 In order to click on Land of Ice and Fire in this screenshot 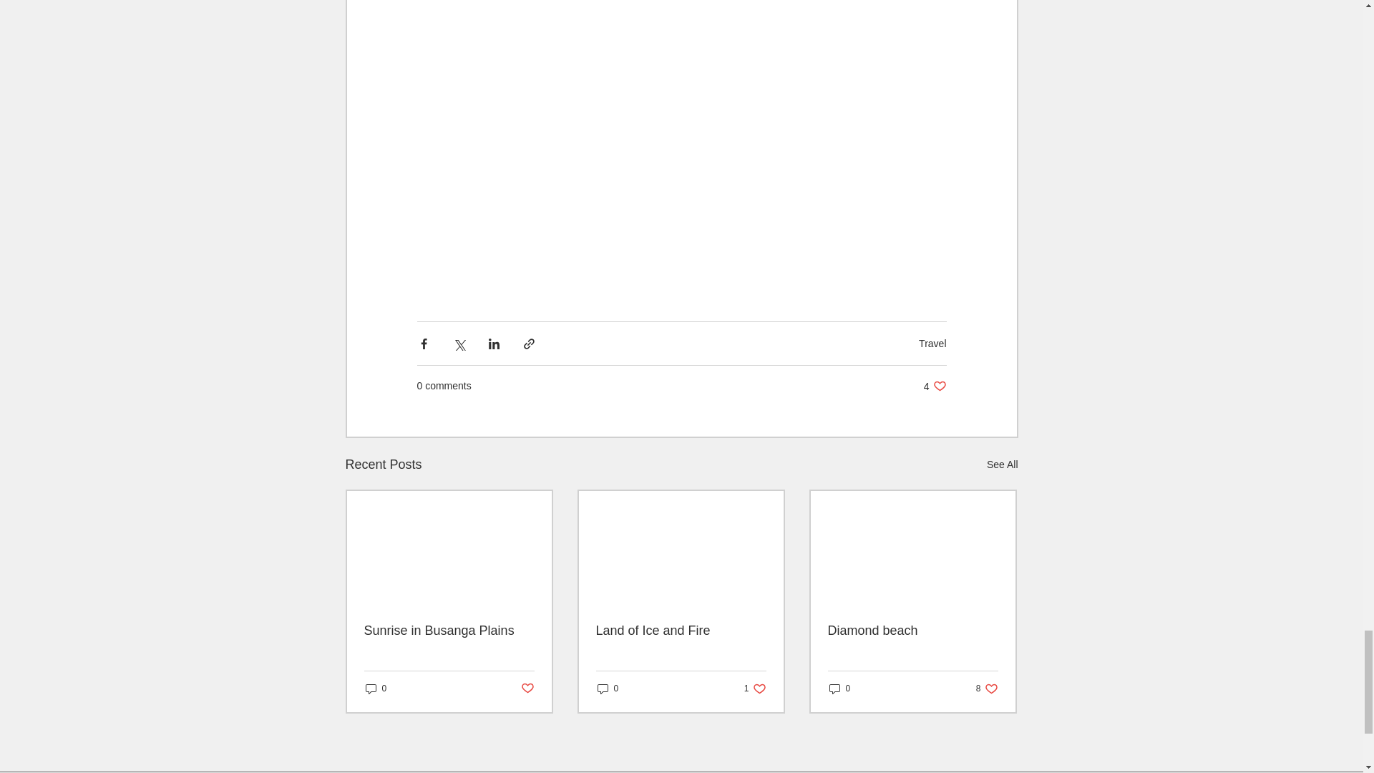, I will do `click(527, 689)`.